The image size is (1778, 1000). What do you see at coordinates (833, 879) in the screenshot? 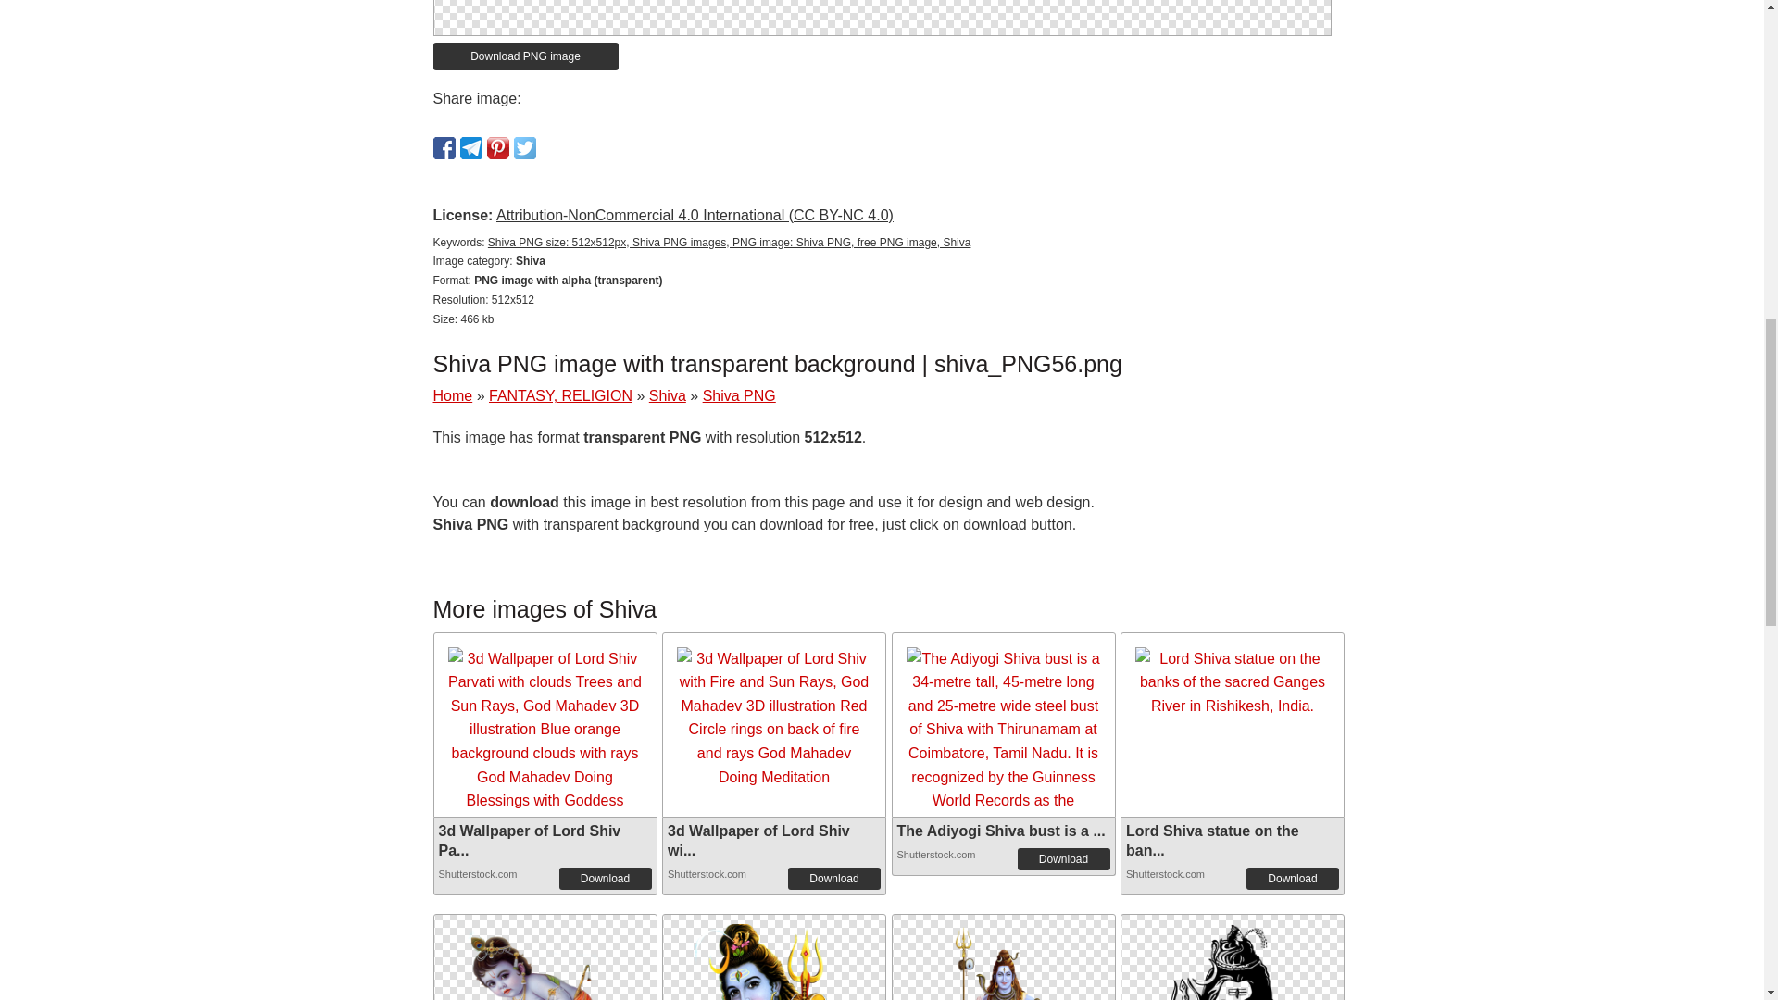
I see `Download` at bounding box center [833, 879].